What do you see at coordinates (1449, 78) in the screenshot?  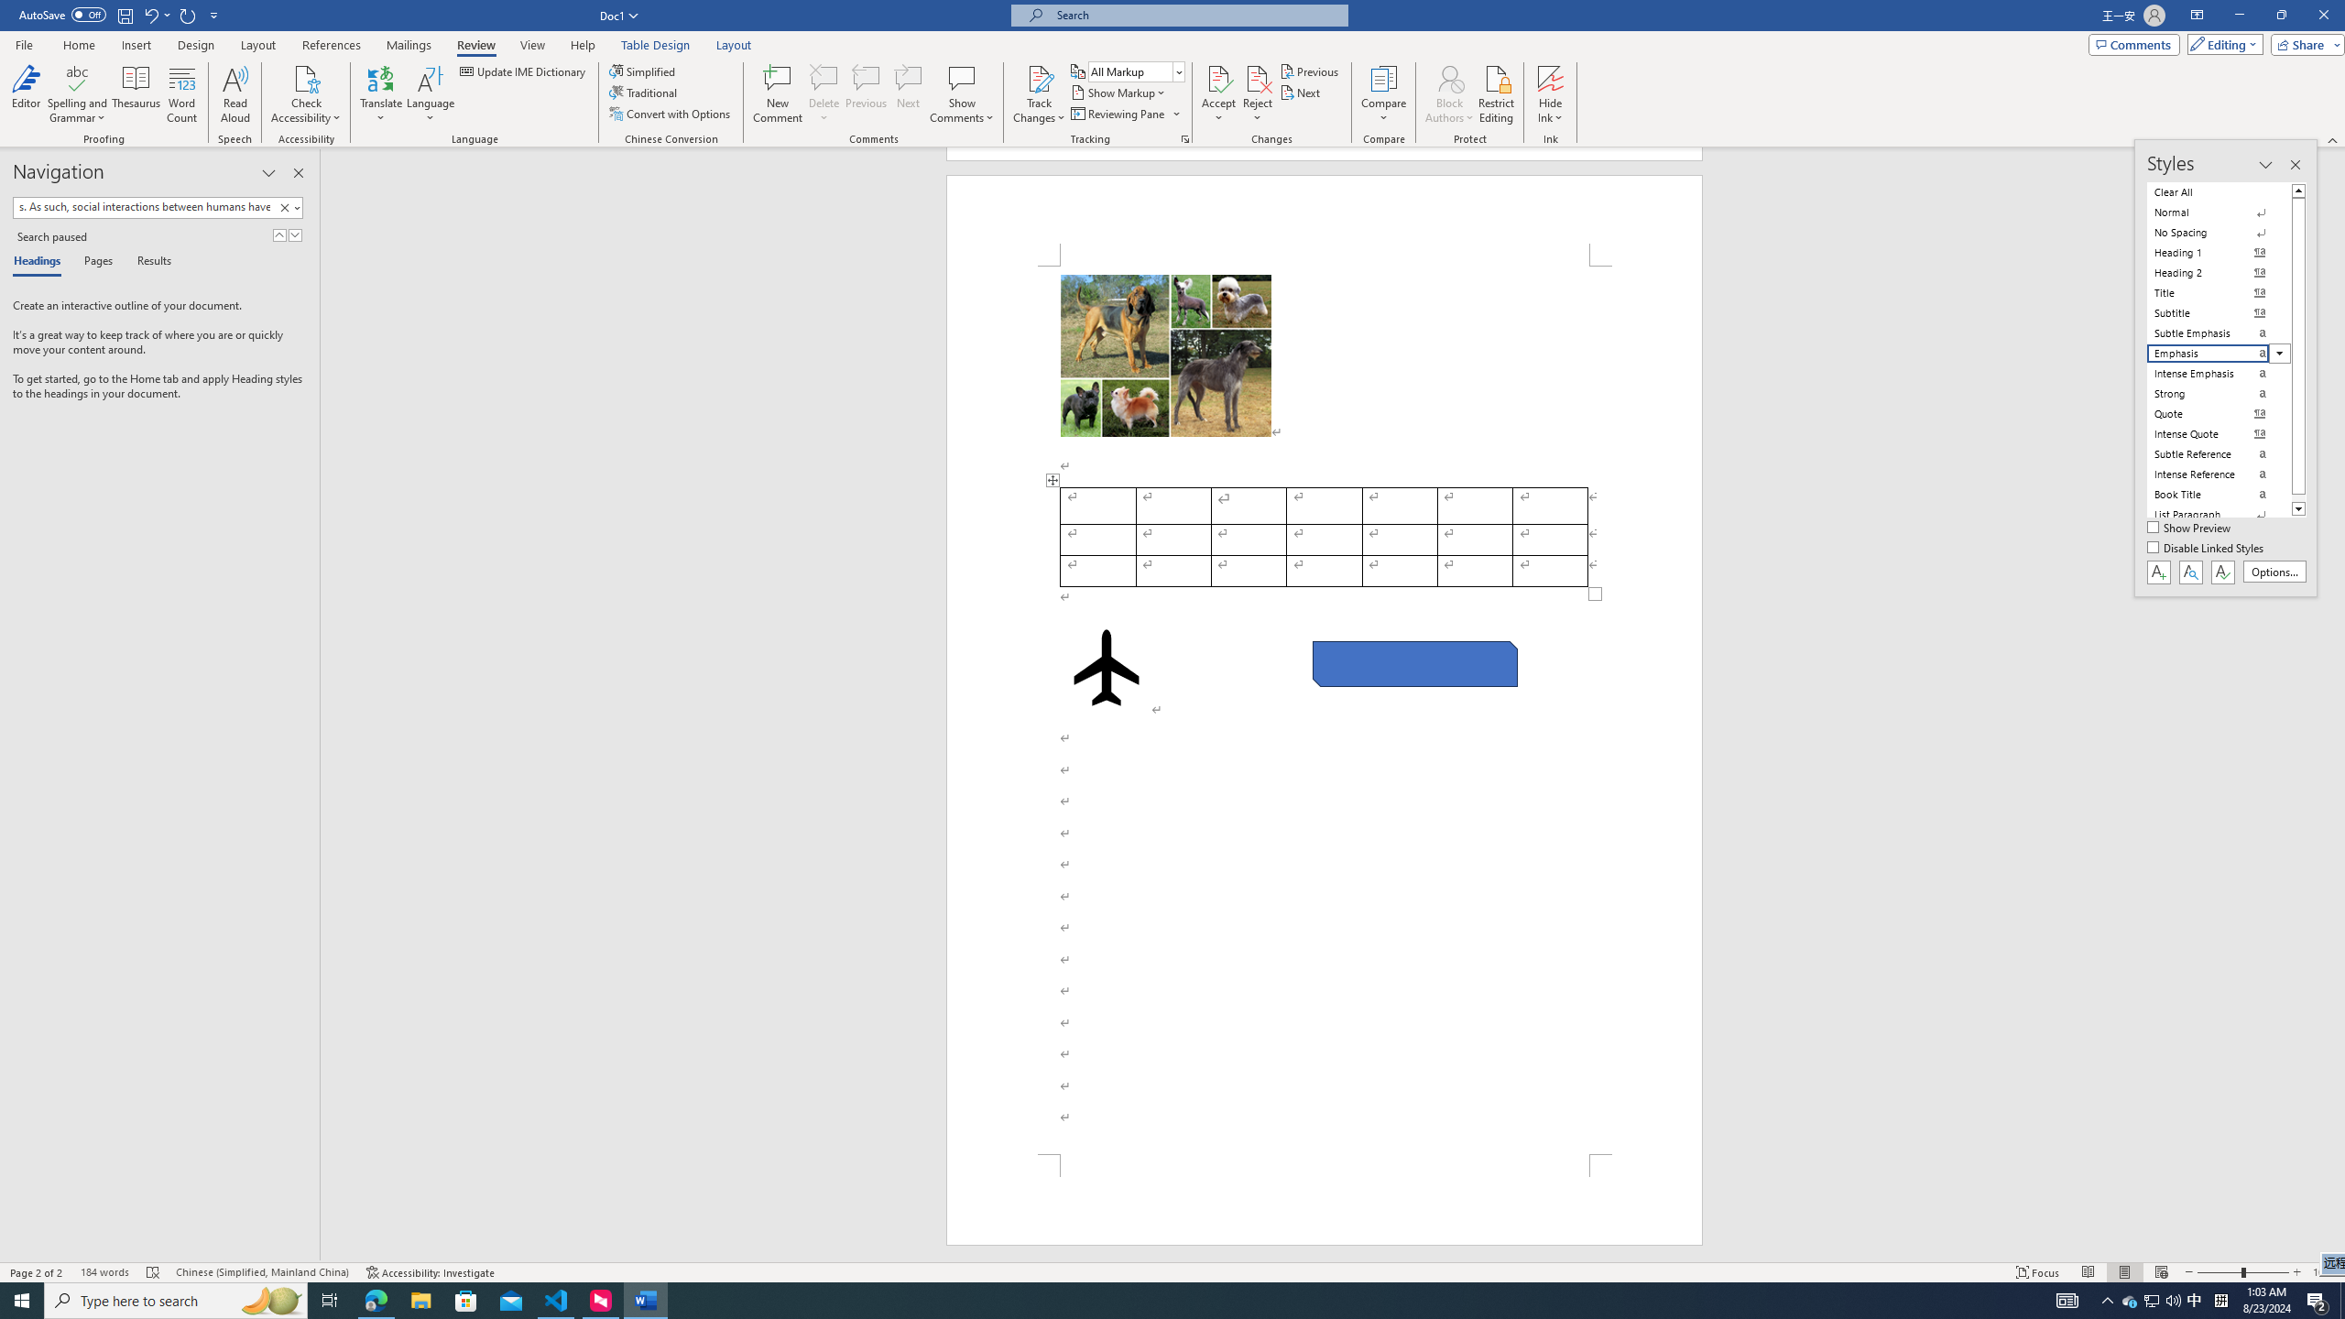 I see `Block Authors` at bounding box center [1449, 78].